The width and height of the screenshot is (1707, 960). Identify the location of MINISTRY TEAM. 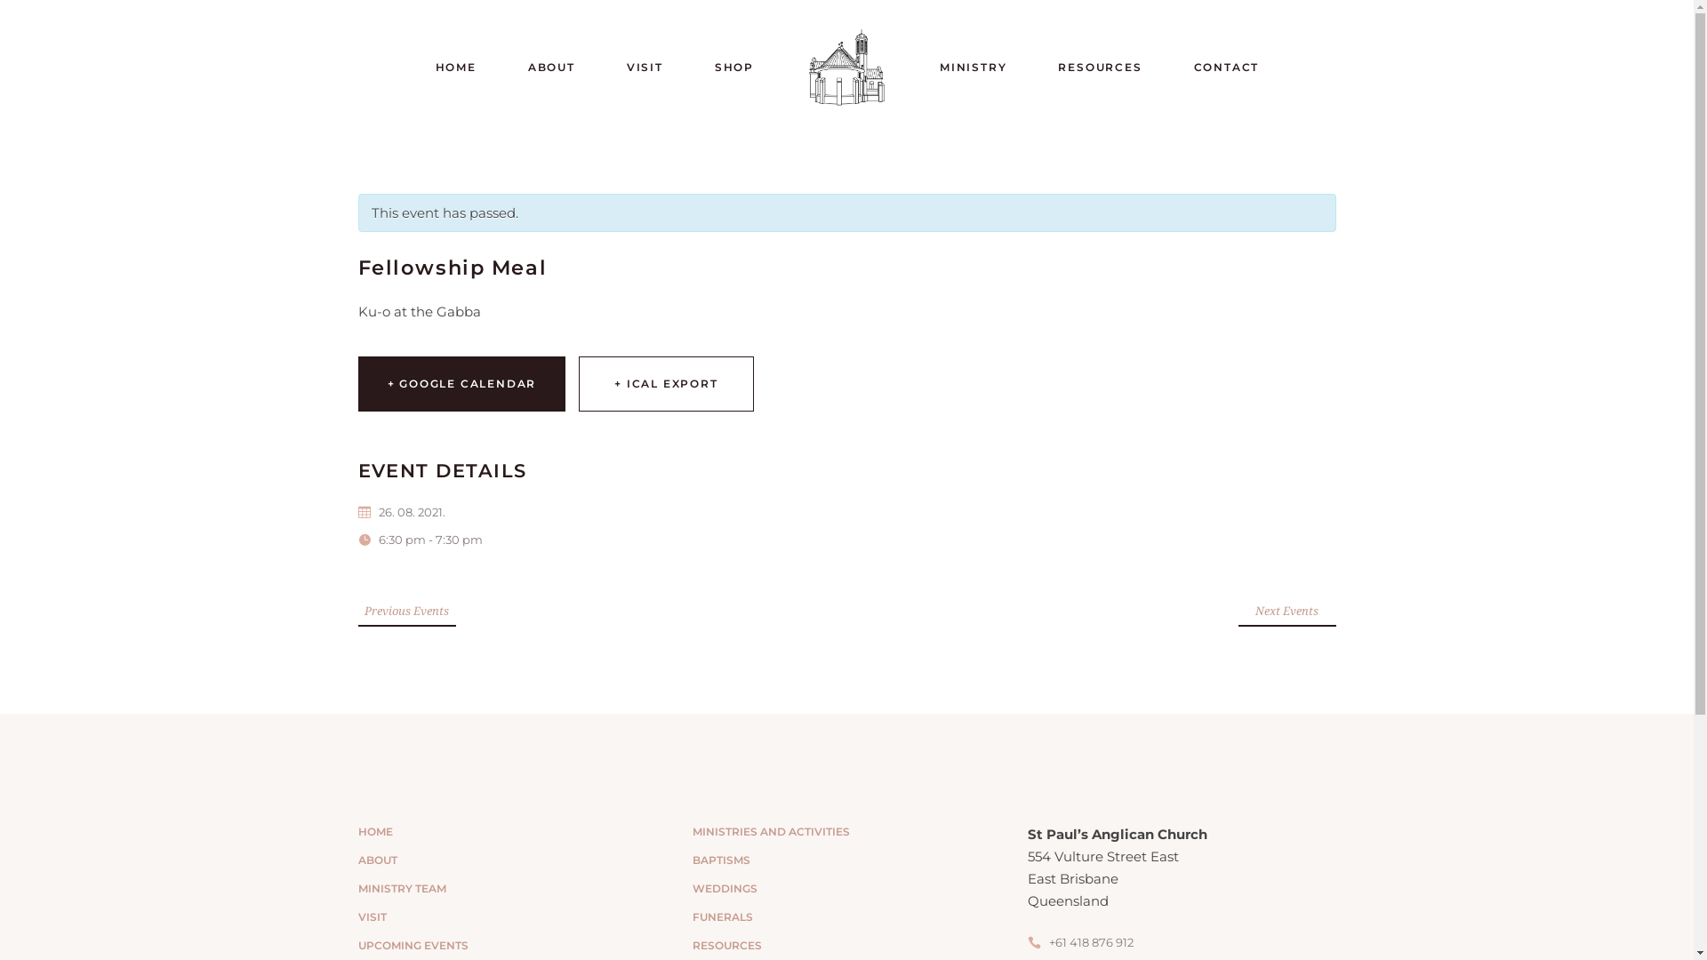
(402, 889).